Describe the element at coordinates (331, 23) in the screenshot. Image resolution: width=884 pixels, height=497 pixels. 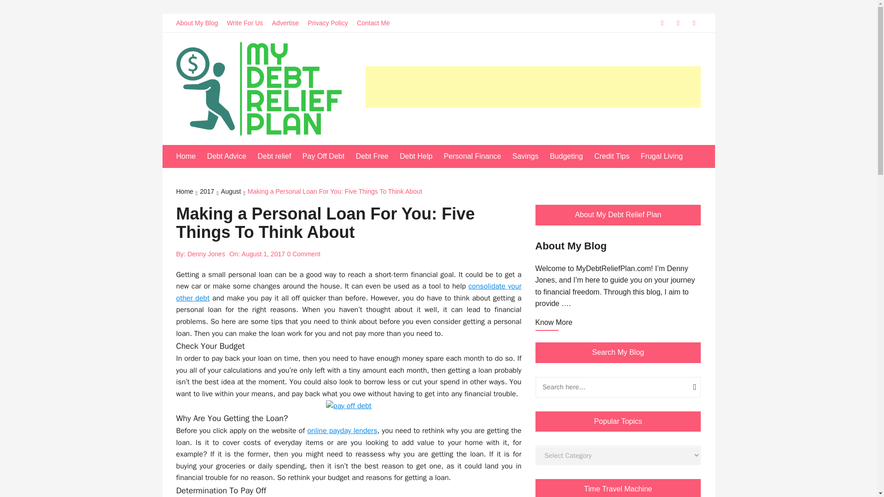
I see `Privacy Policy` at that location.